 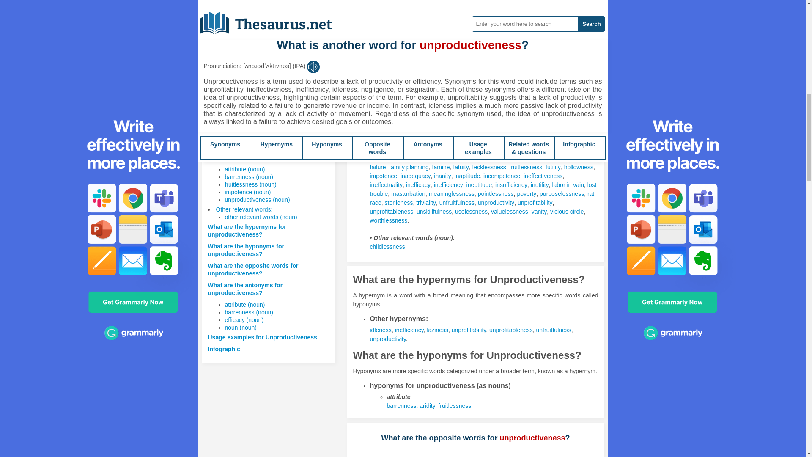 What do you see at coordinates (384, 149) in the screenshot?
I see `Synonyms for Unproductiveness` at bounding box center [384, 149].